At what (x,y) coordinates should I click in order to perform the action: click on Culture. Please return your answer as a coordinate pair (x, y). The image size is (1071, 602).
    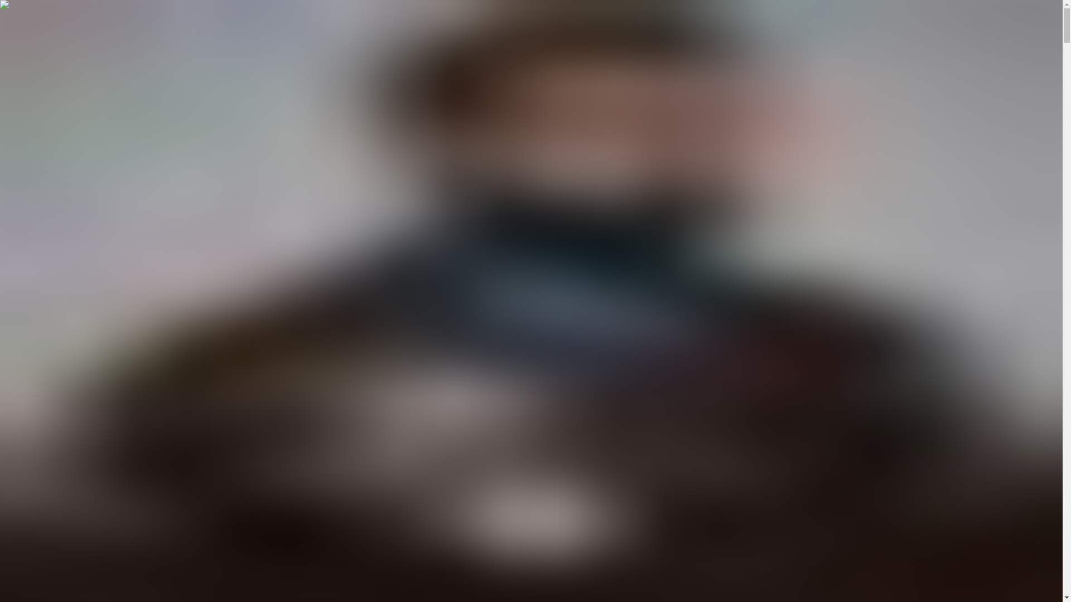
    Looking at the image, I should click on (17, 439).